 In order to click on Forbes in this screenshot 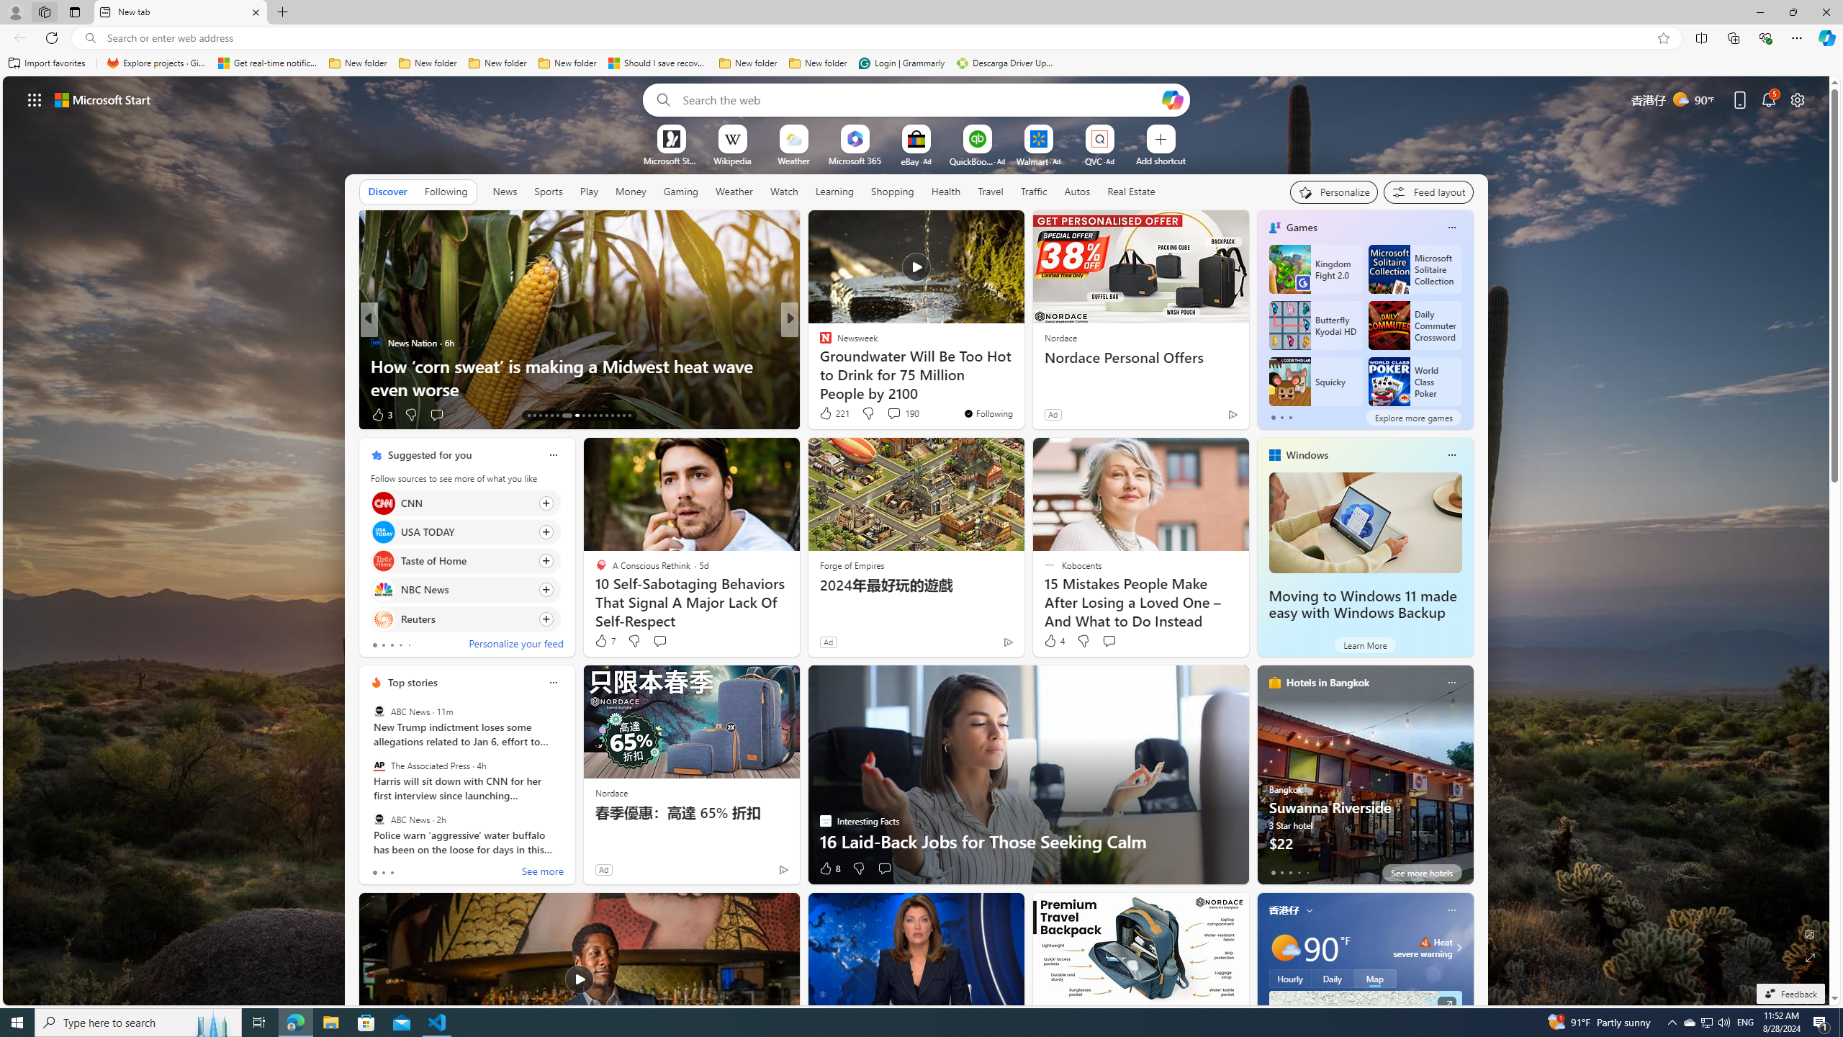, I will do `click(819, 343)`.